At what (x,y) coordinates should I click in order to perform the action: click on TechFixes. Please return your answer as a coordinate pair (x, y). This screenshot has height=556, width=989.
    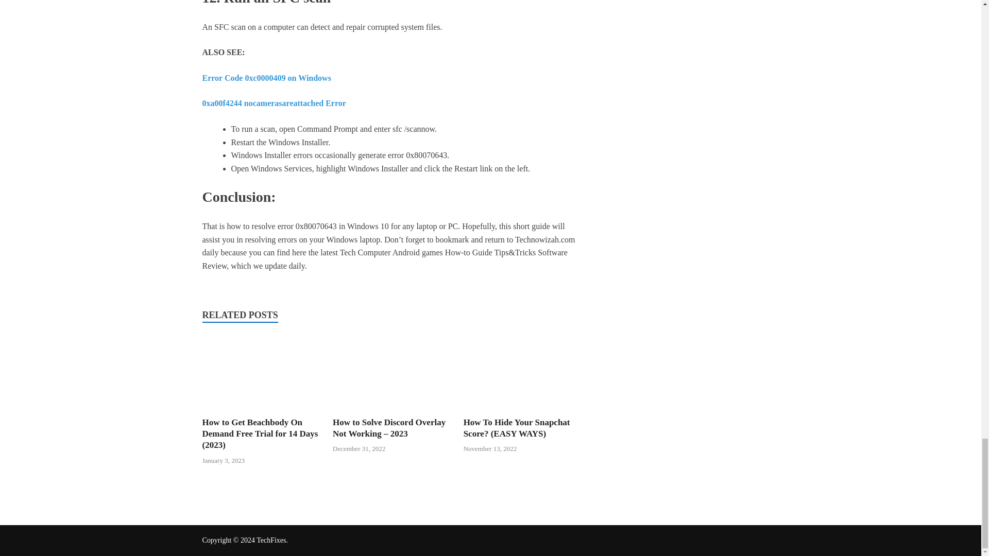
    Looking at the image, I should click on (271, 541).